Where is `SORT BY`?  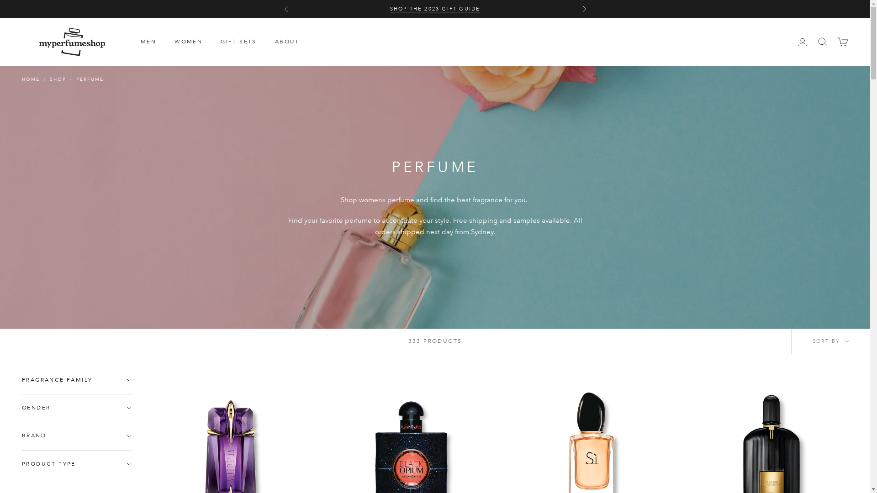 SORT BY is located at coordinates (831, 341).